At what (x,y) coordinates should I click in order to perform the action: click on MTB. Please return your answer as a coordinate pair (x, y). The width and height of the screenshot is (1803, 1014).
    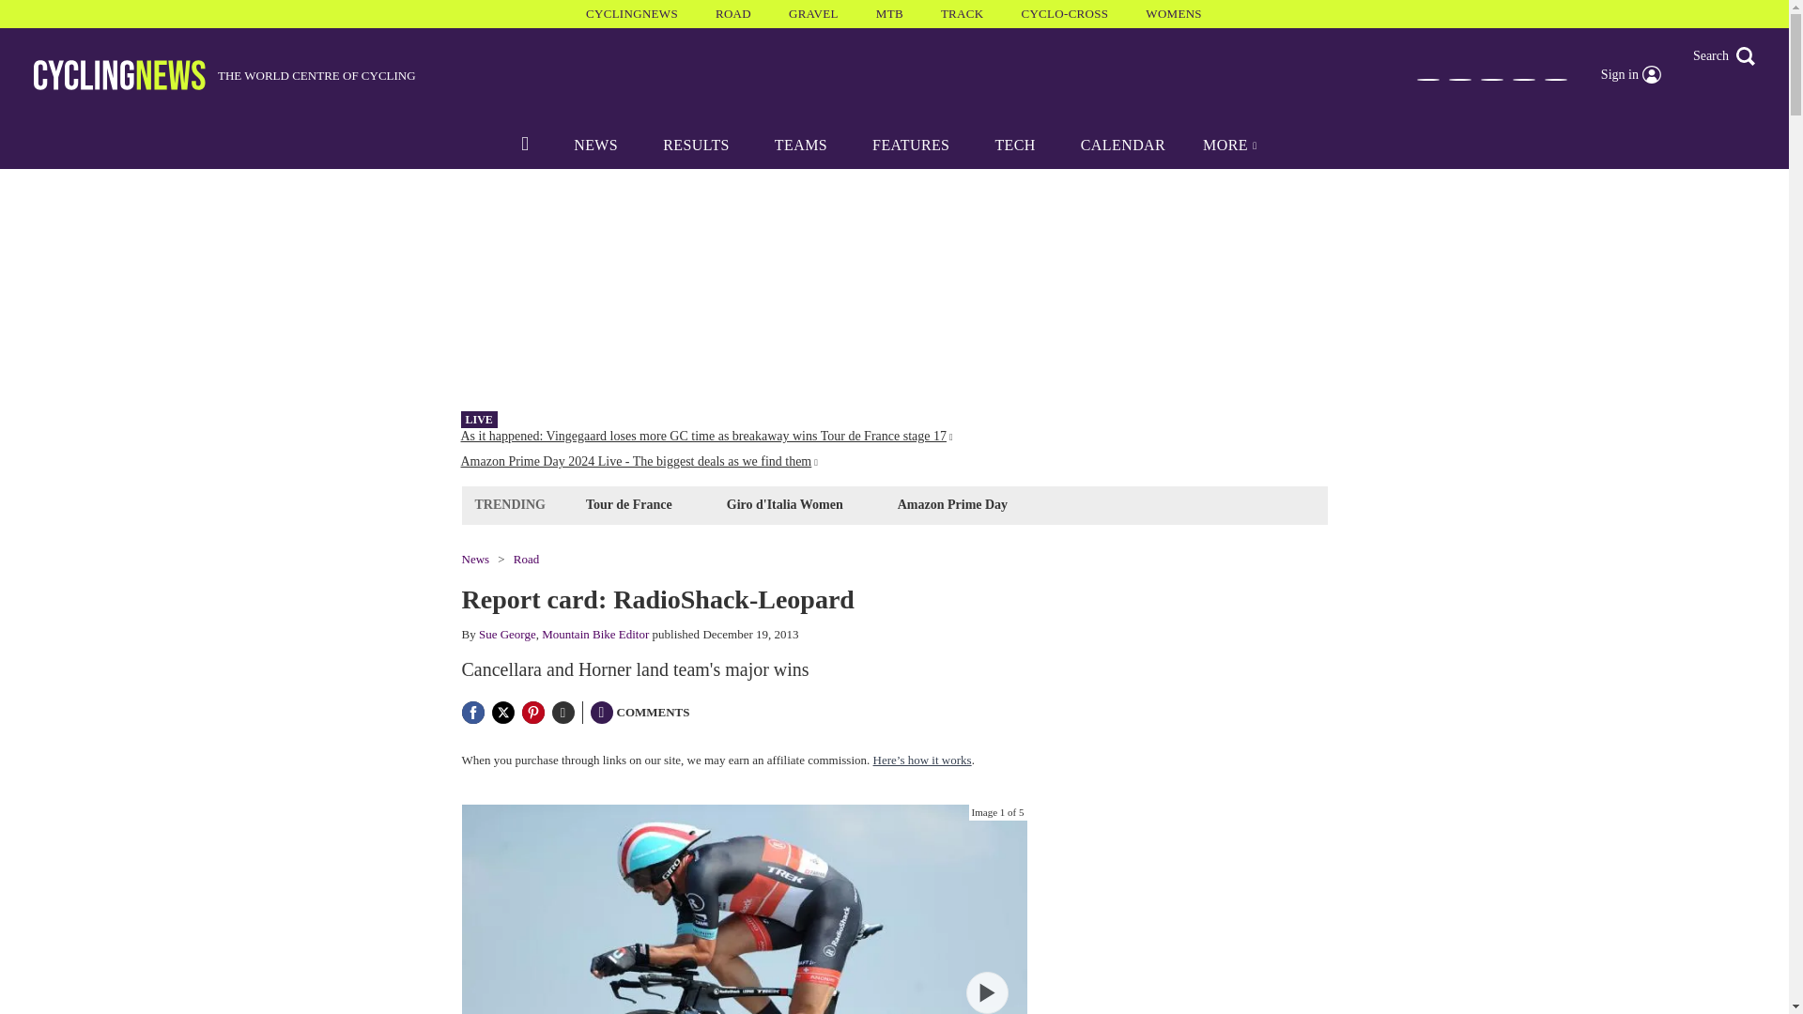
    Looking at the image, I should click on (889, 13).